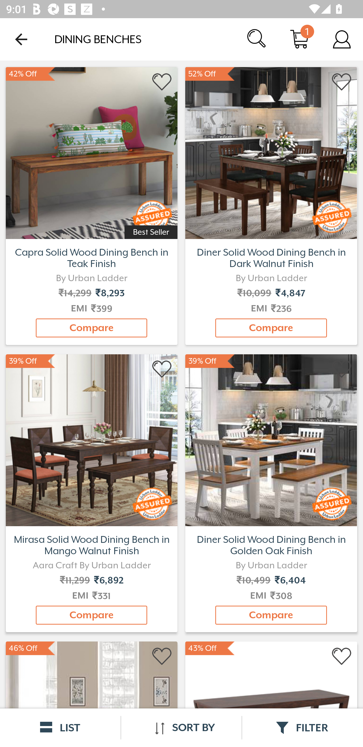 This screenshot has width=363, height=747. Describe the element at coordinates (60, 728) in the screenshot. I see ` LIST` at that location.